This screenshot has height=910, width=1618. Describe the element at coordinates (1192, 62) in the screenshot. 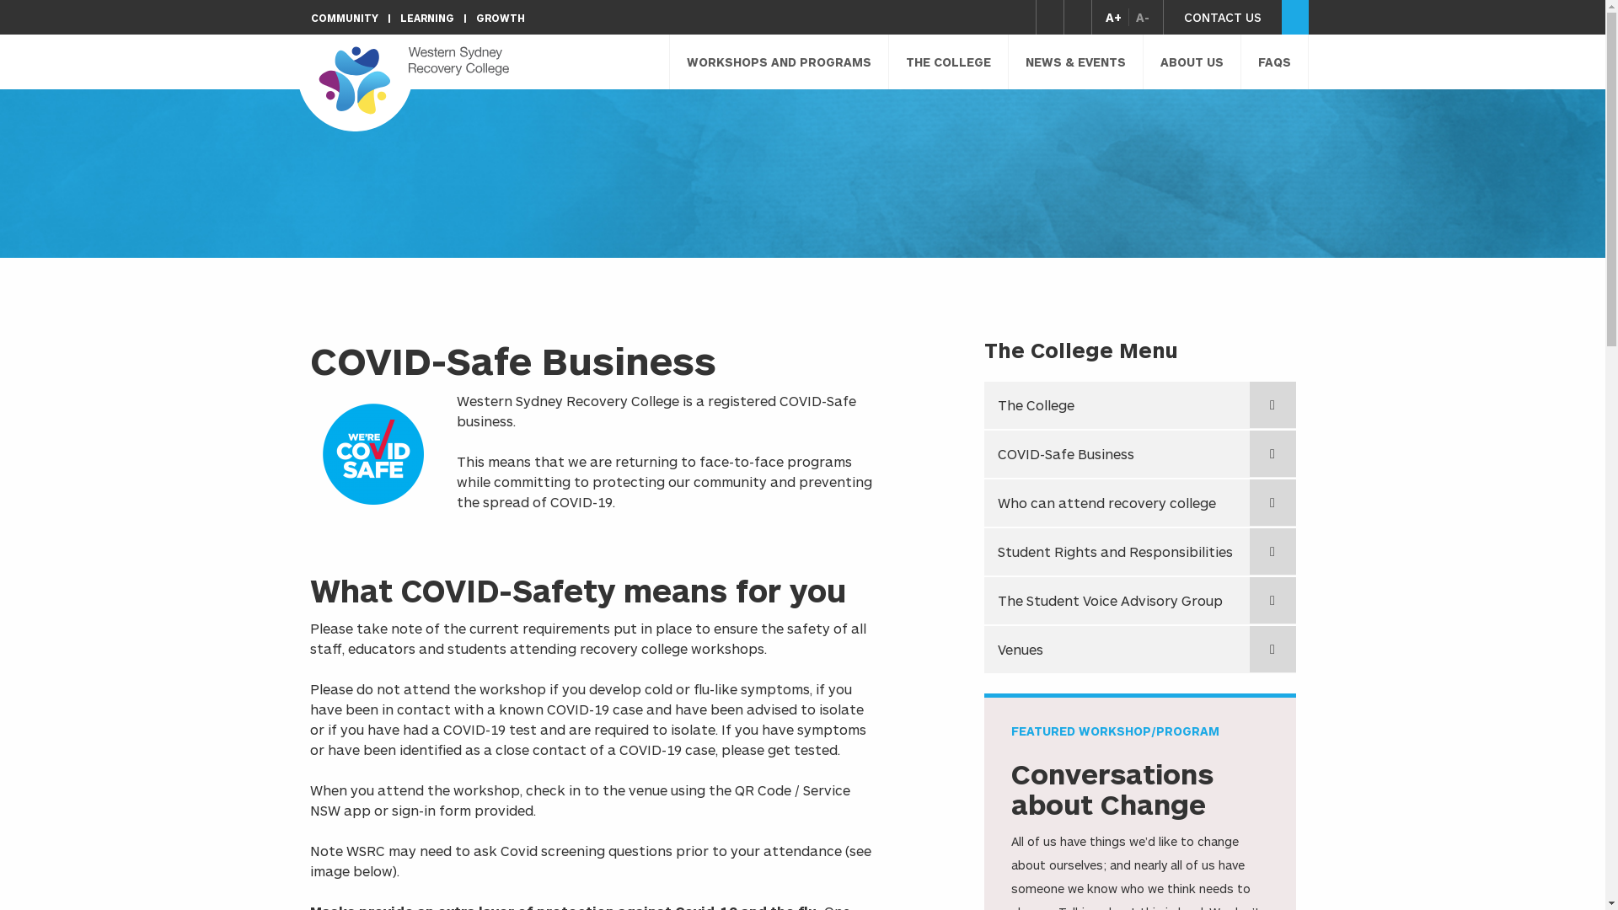

I see `ABOUT US` at that location.